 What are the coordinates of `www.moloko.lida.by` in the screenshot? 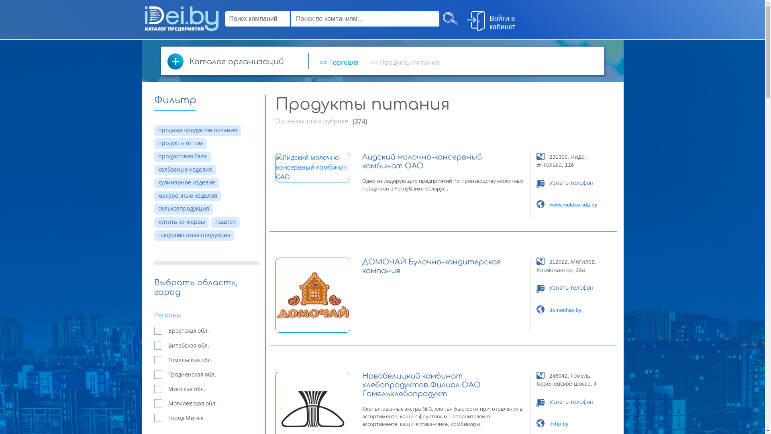 It's located at (573, 205).